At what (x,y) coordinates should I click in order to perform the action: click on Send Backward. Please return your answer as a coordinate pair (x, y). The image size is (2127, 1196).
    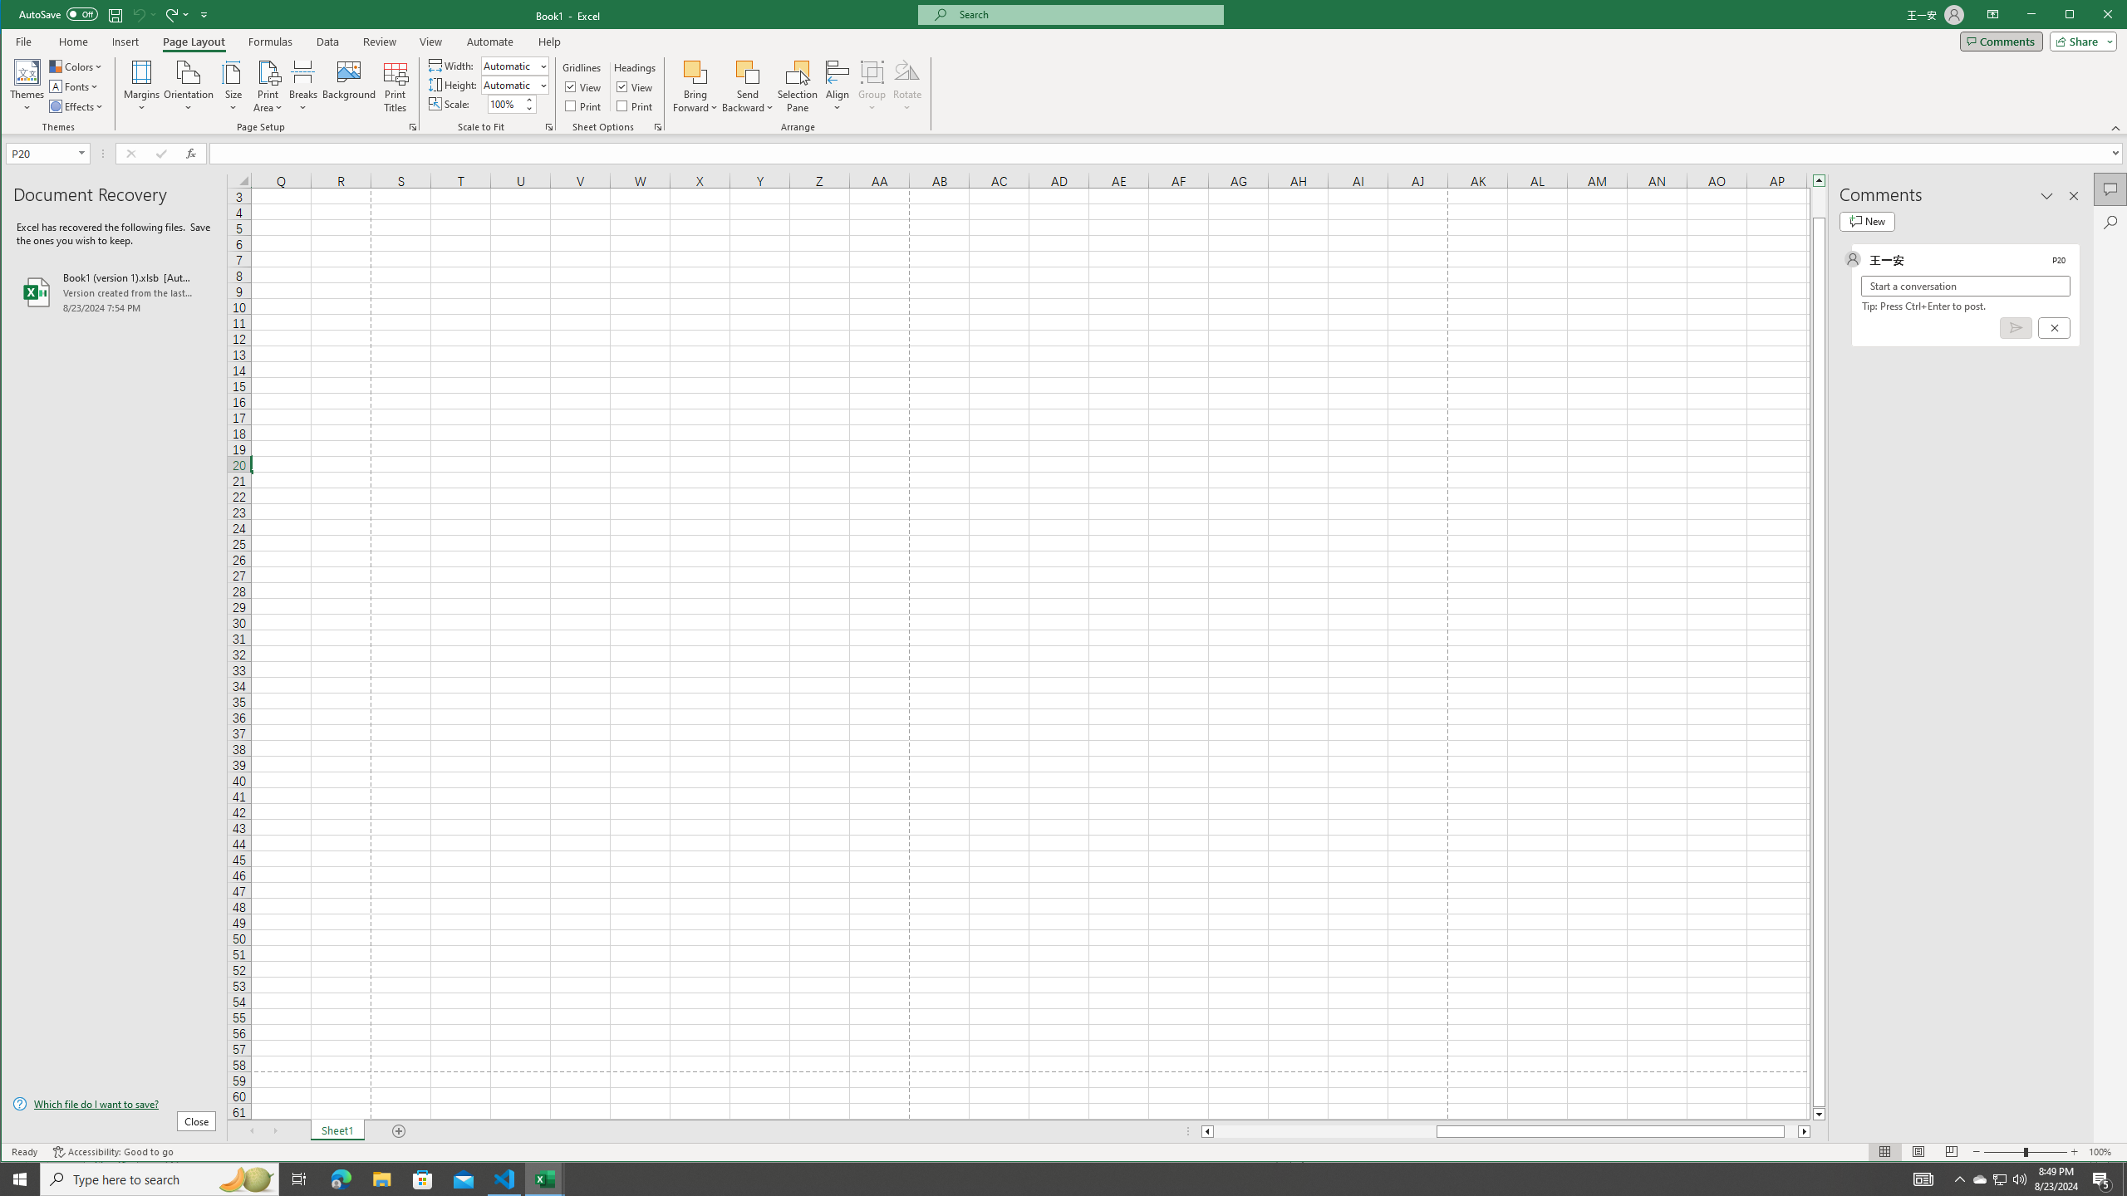
    Looking at the image, I should click on (748, 71).